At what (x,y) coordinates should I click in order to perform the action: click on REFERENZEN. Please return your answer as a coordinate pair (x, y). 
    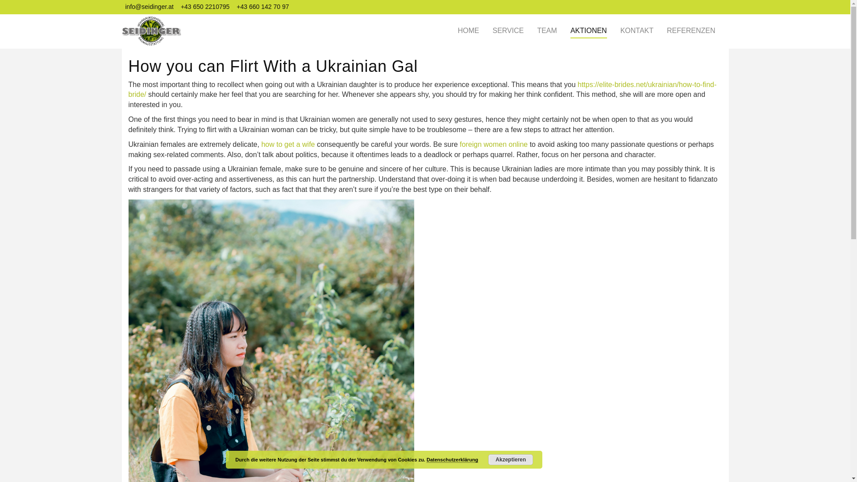
    Looking at the image, I should click on (691, 32).